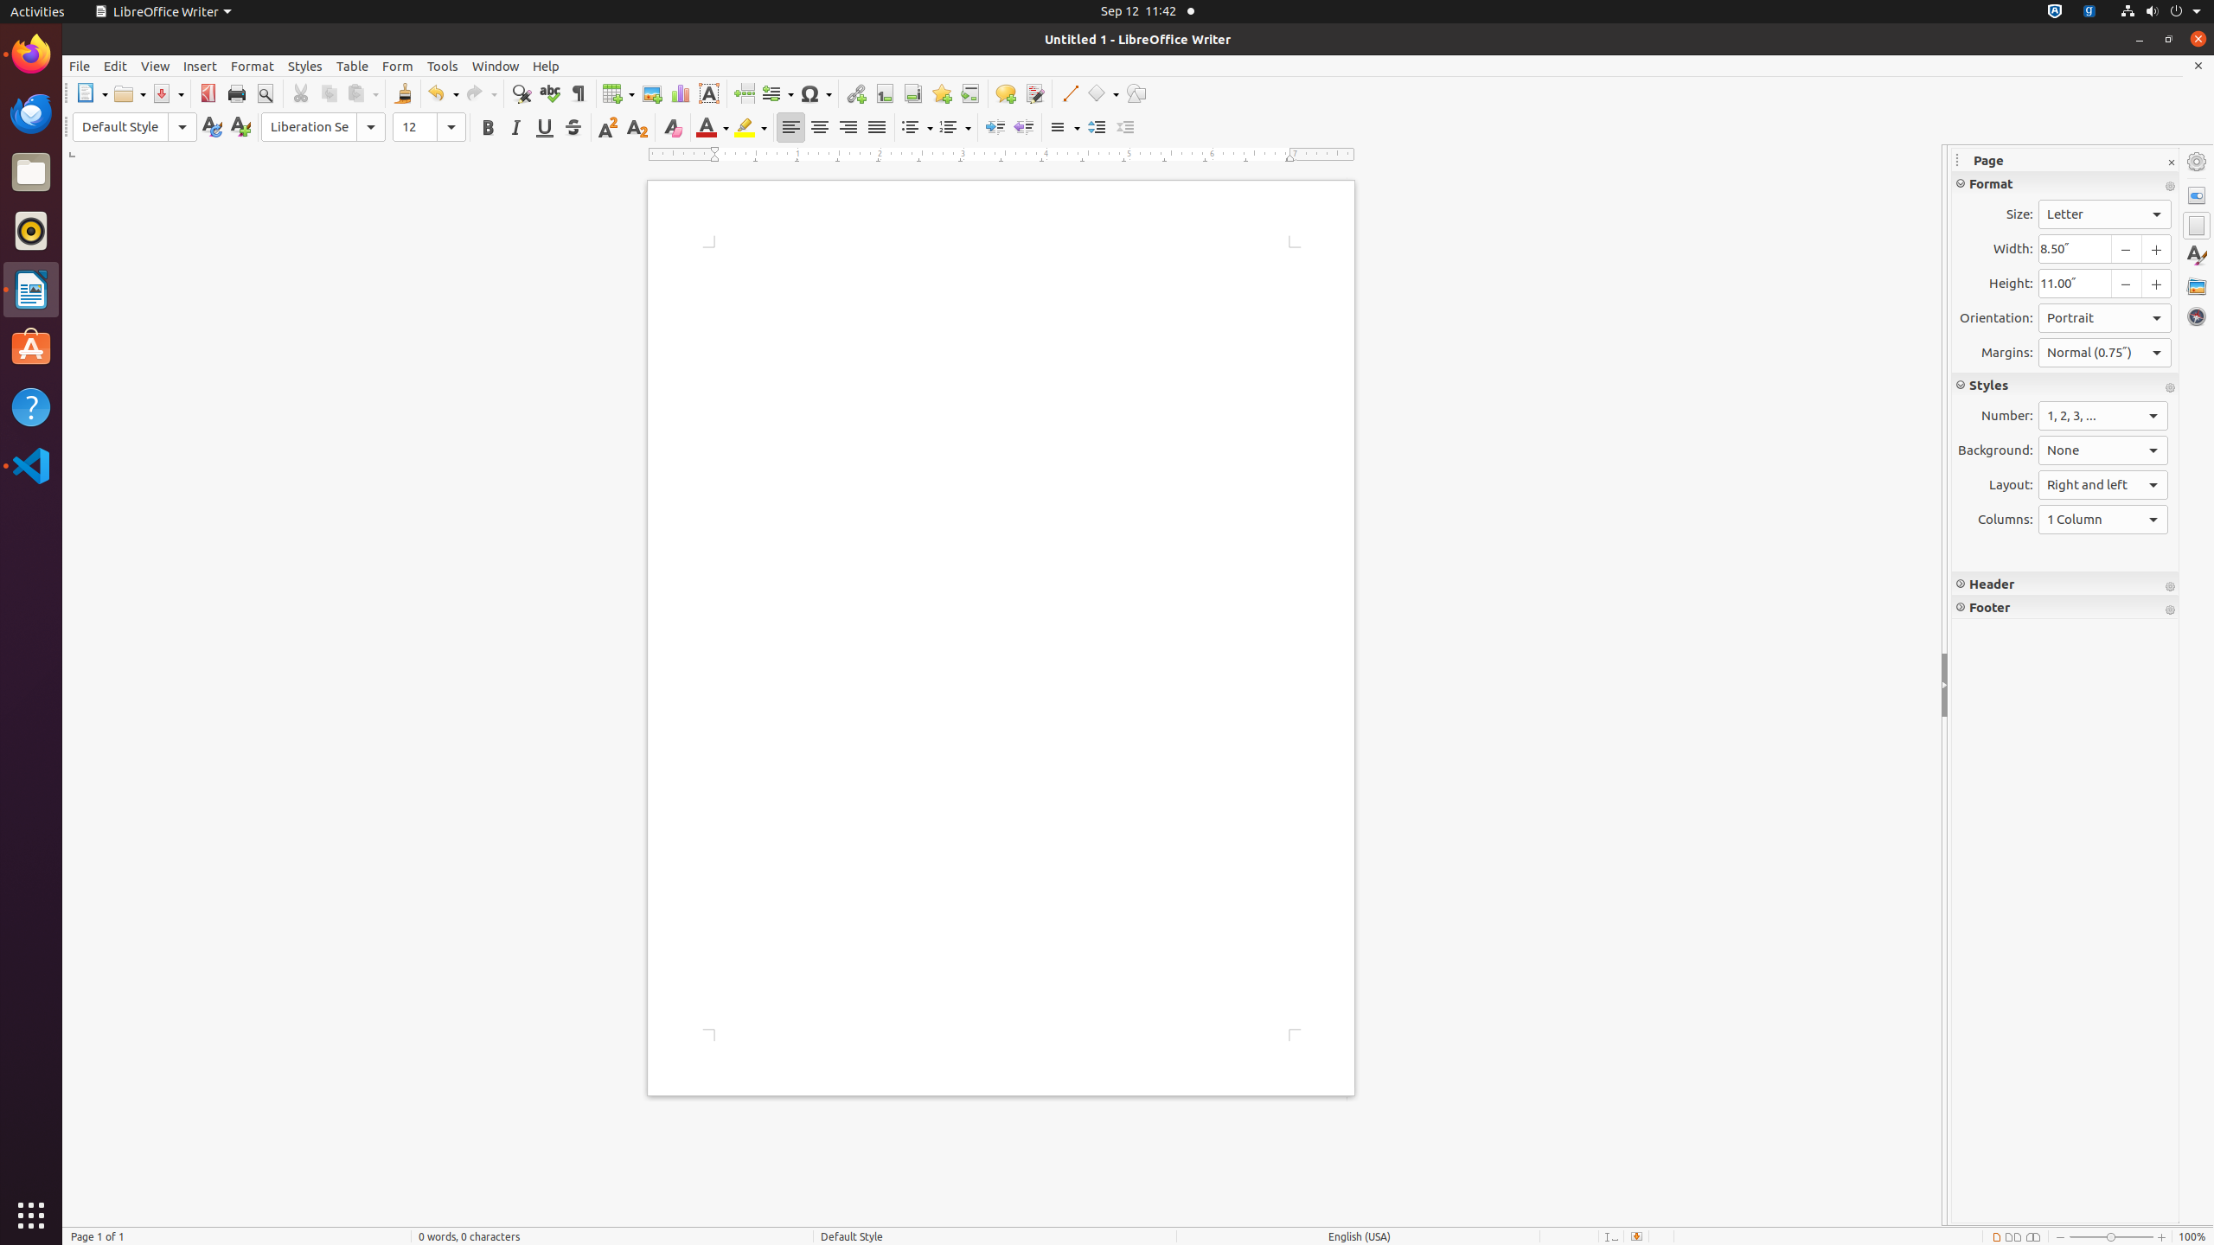  Describe the element at coordinates (443, 93) in the screenshot. I see `Undo` at that location.